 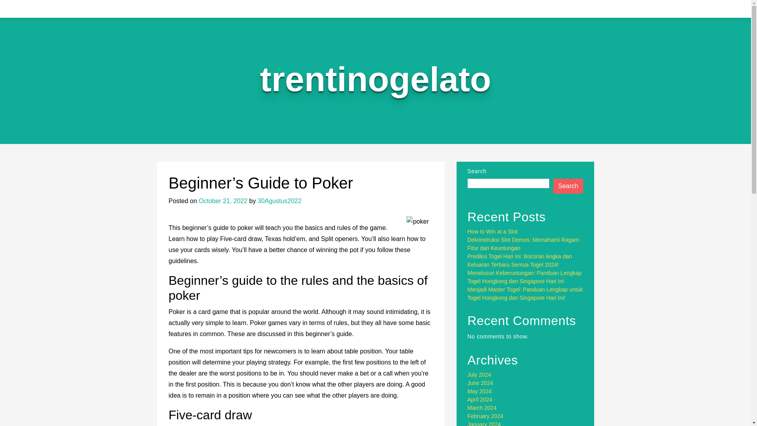 I want to click on May 2024, so click(x=479, y=391).